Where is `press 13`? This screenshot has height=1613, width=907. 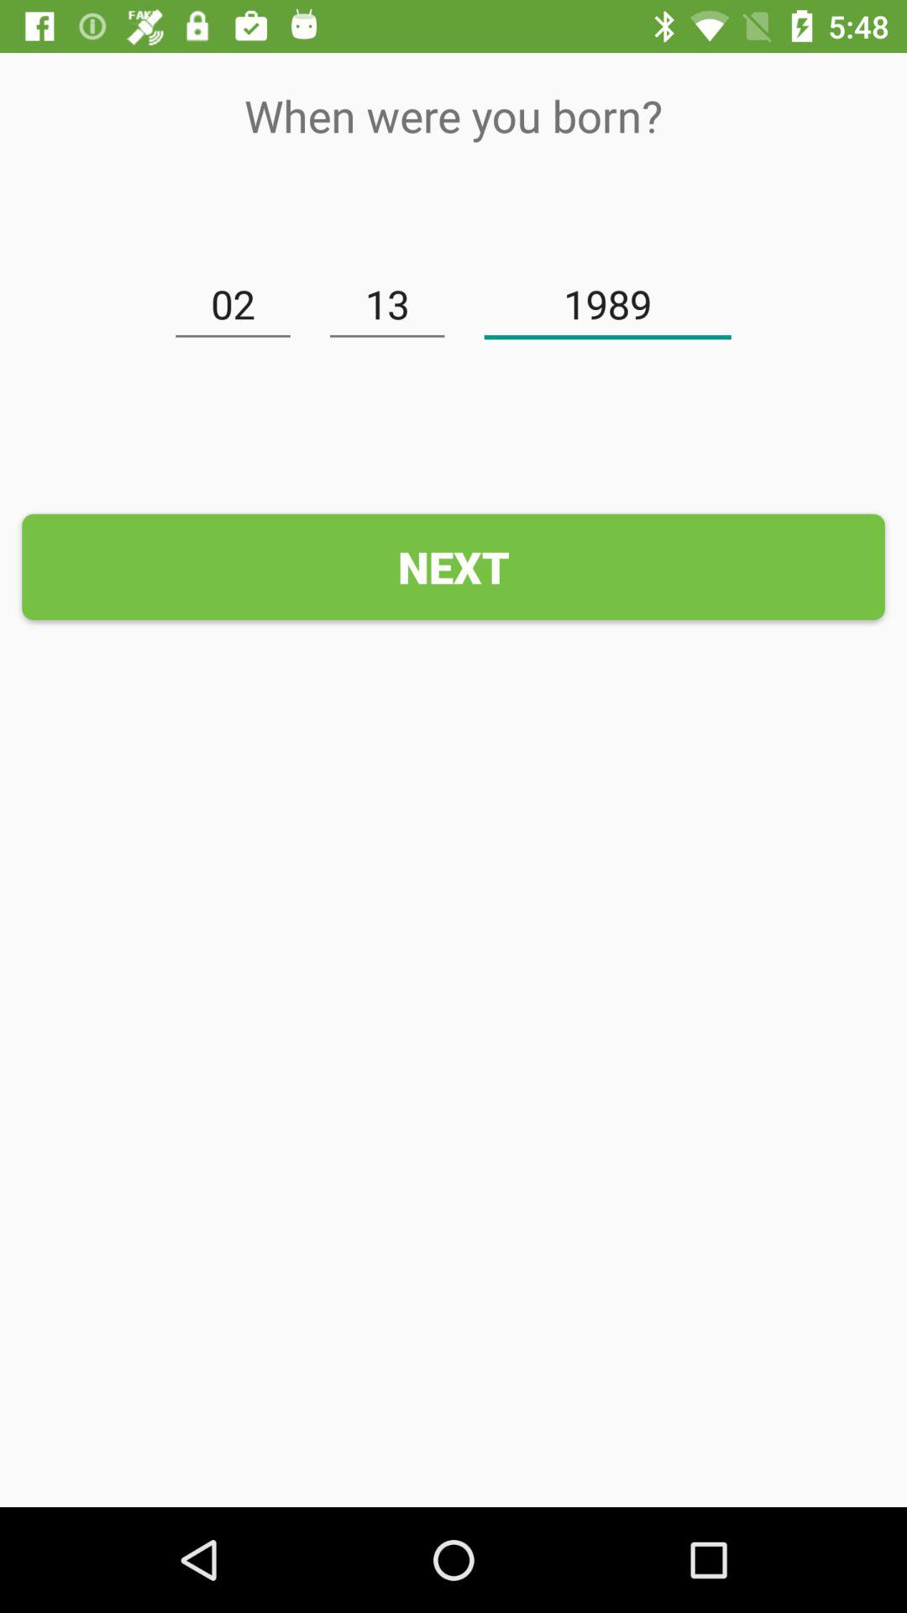
press 13 is located at coordinates (387, 304).